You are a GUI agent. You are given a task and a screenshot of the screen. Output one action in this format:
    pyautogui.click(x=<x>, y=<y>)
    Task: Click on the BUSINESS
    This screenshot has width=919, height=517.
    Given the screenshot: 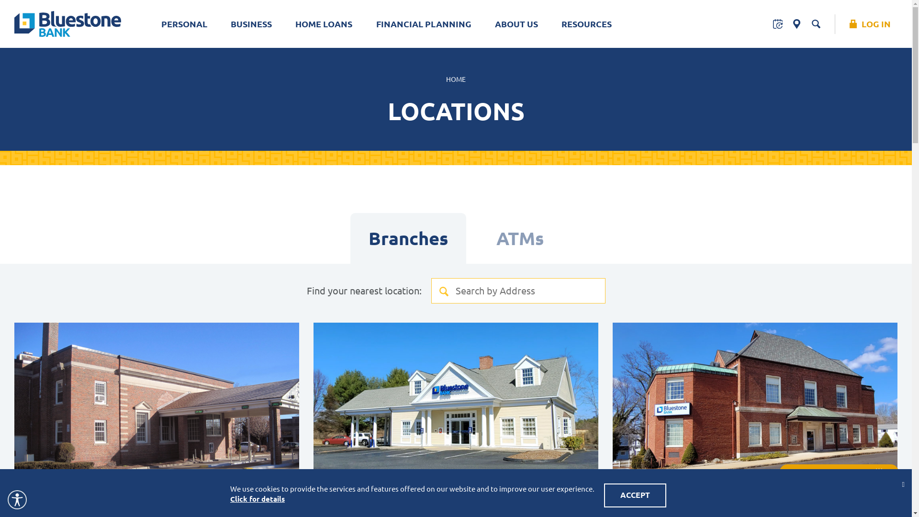 What is the action you would take?
    pyautogui.click(x=252, y=24)
    